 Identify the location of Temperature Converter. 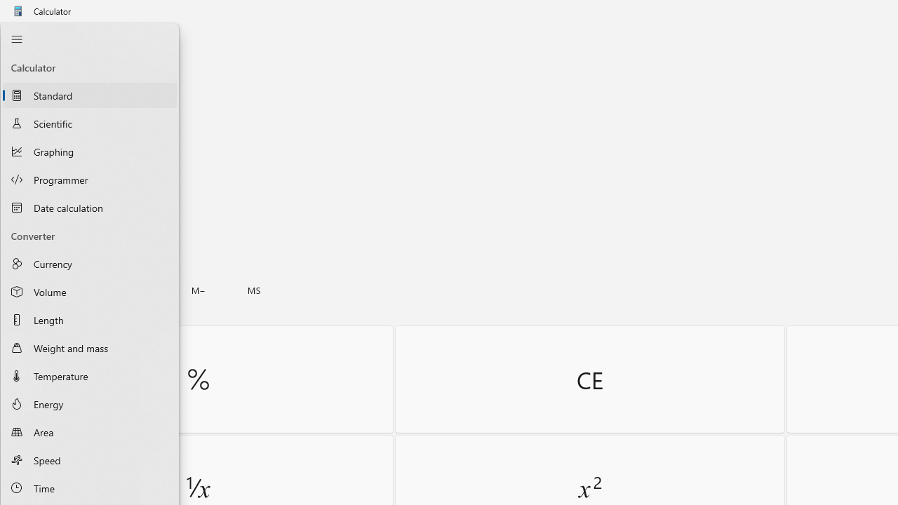
(90, 375).